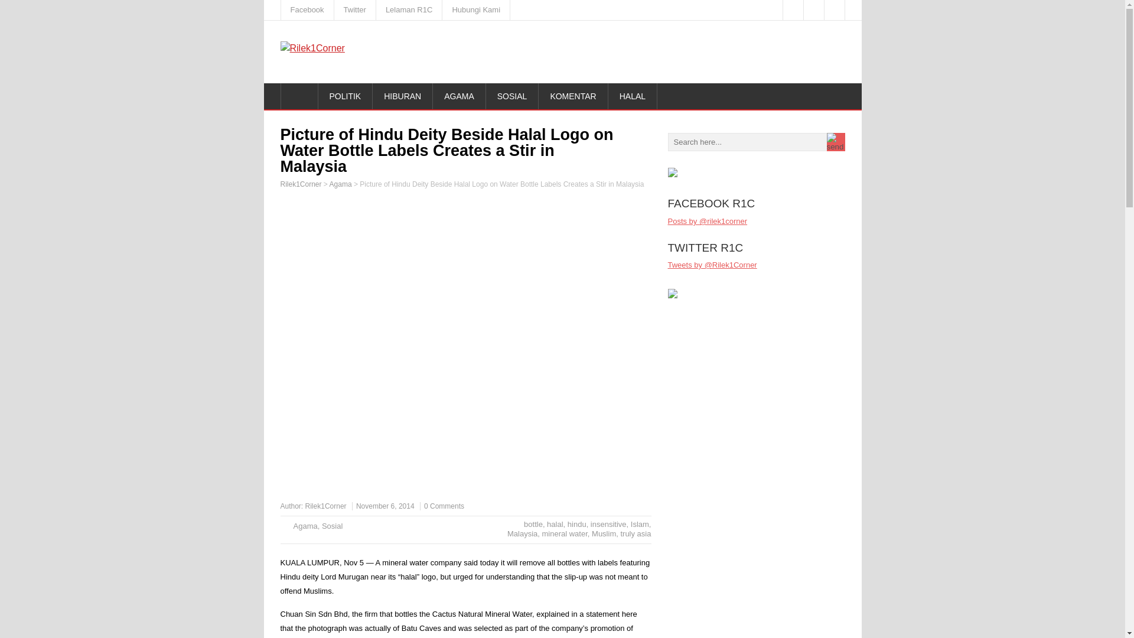  Describe the element at coordinates (345, 96) in the screenshot. I see `POLITIK` at that location.